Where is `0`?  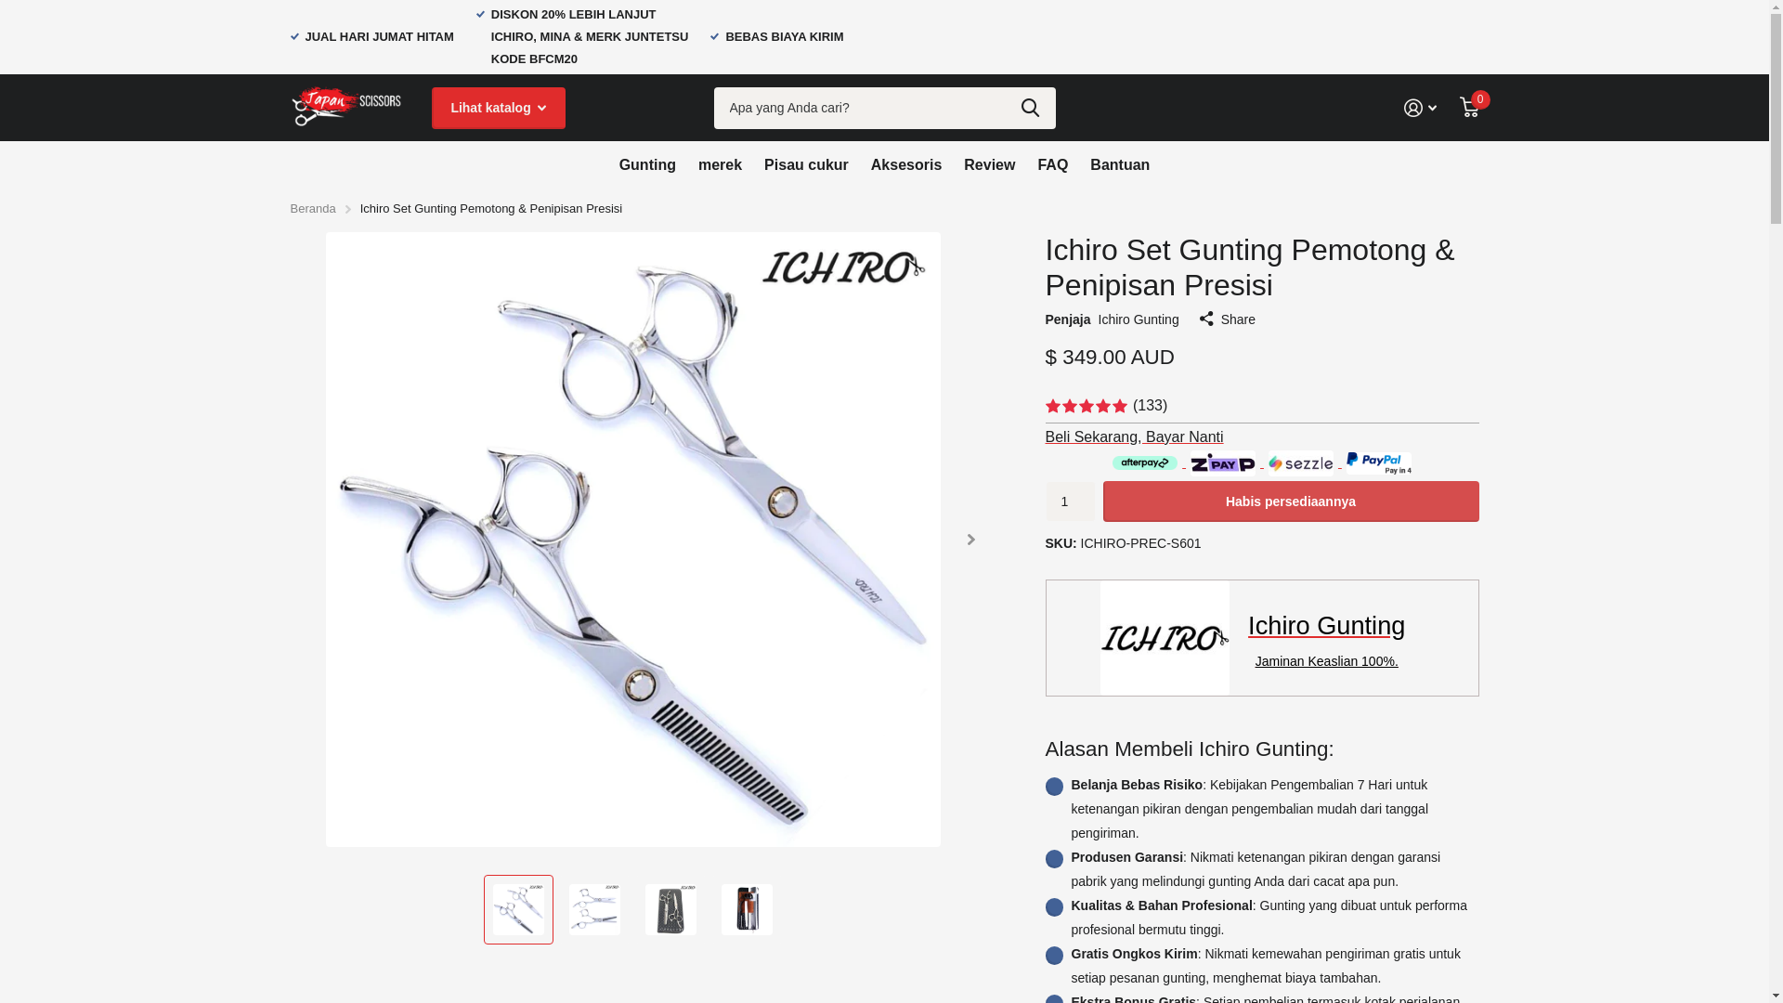 0 is located at coordinates (1469, 108).